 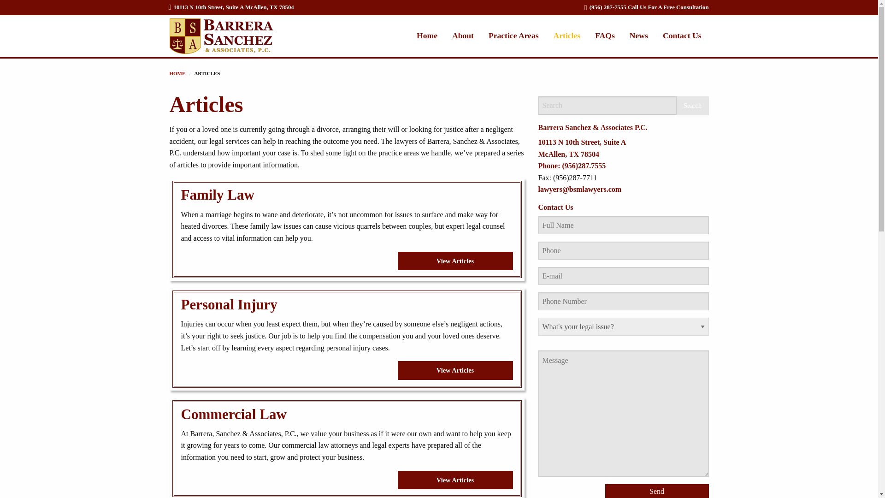 What do you see at coordinates (656, 491) in the screenshot?
I see `Send` at bounding box center [656, 491].